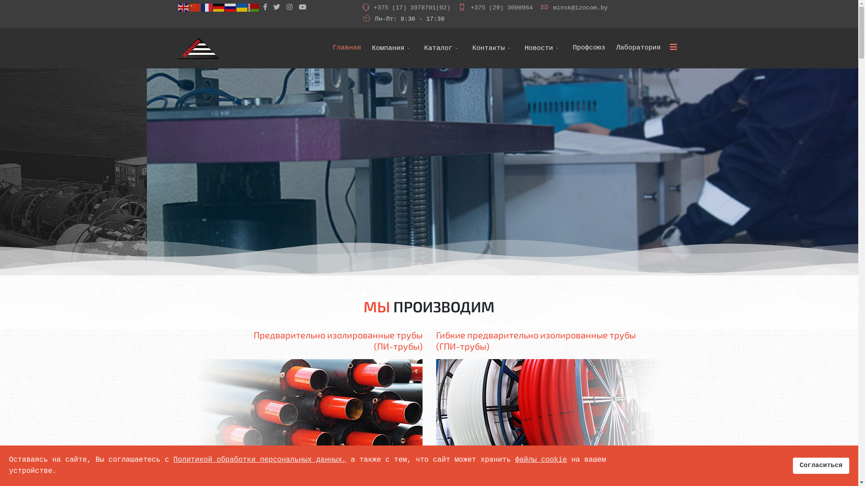 This screenshot has height=486, width=865. What do you see at coordinates (581, 8) in the screenshot?
I see `minsk@izocom.by` at bounding box center [581, 8].